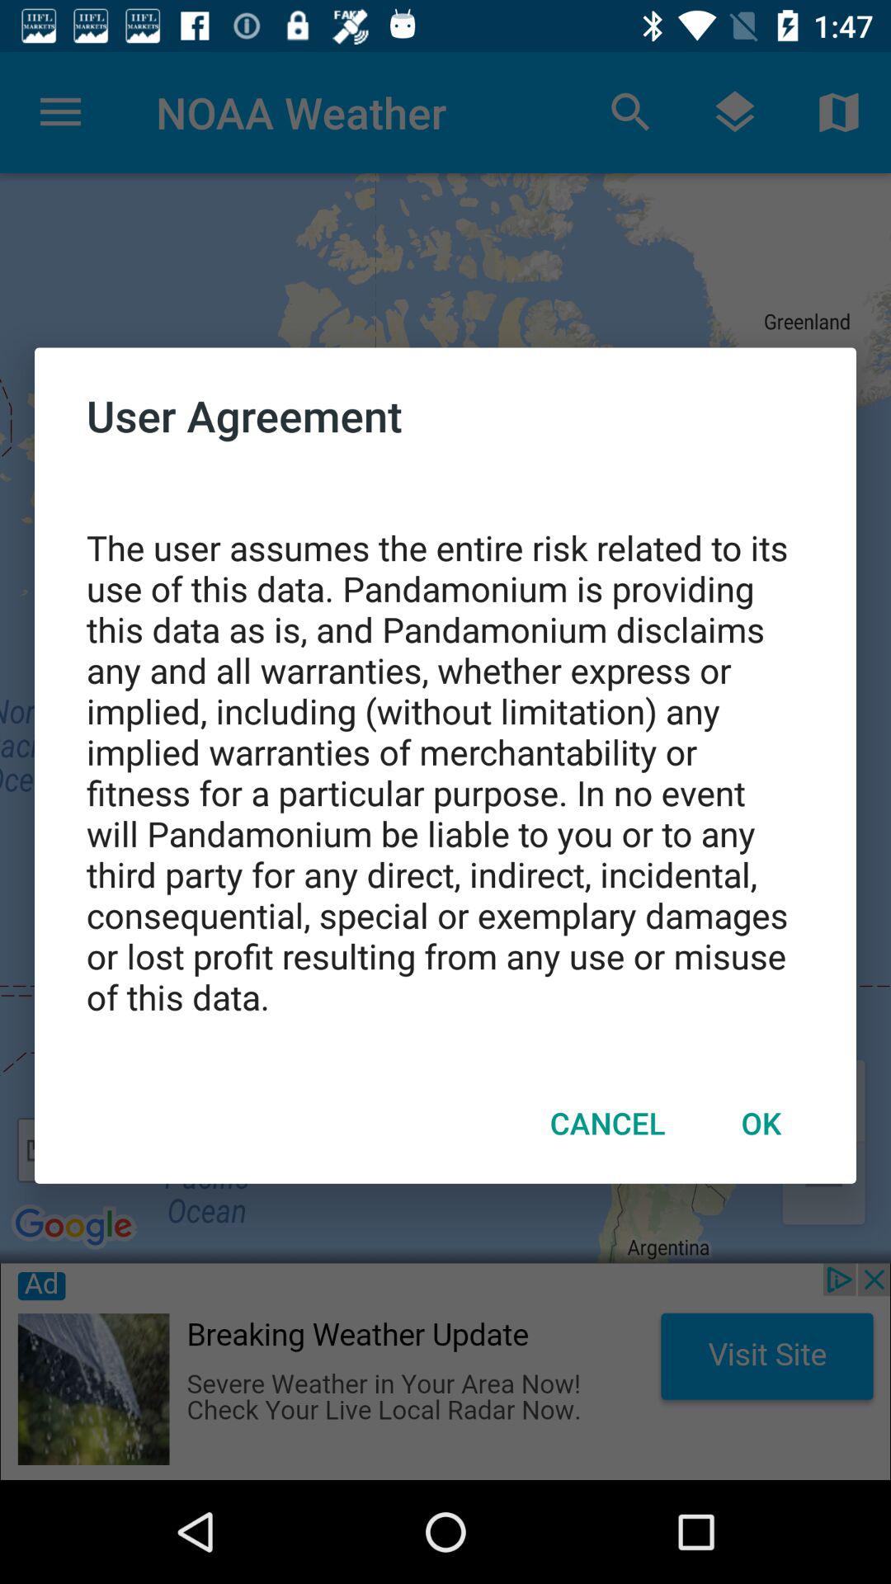 This screenshot has width=891, height=1584. Describe the element at coordinates (761, 1123) in the screenshot. I see `turn on the item next to cancel` at that location.